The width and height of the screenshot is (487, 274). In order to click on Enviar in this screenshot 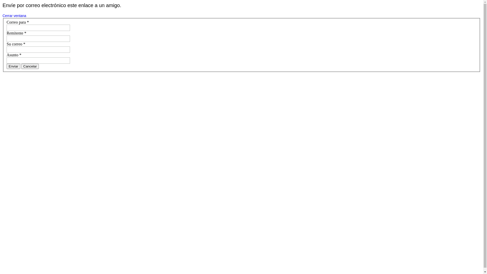, I will do `click(13, 66)`.